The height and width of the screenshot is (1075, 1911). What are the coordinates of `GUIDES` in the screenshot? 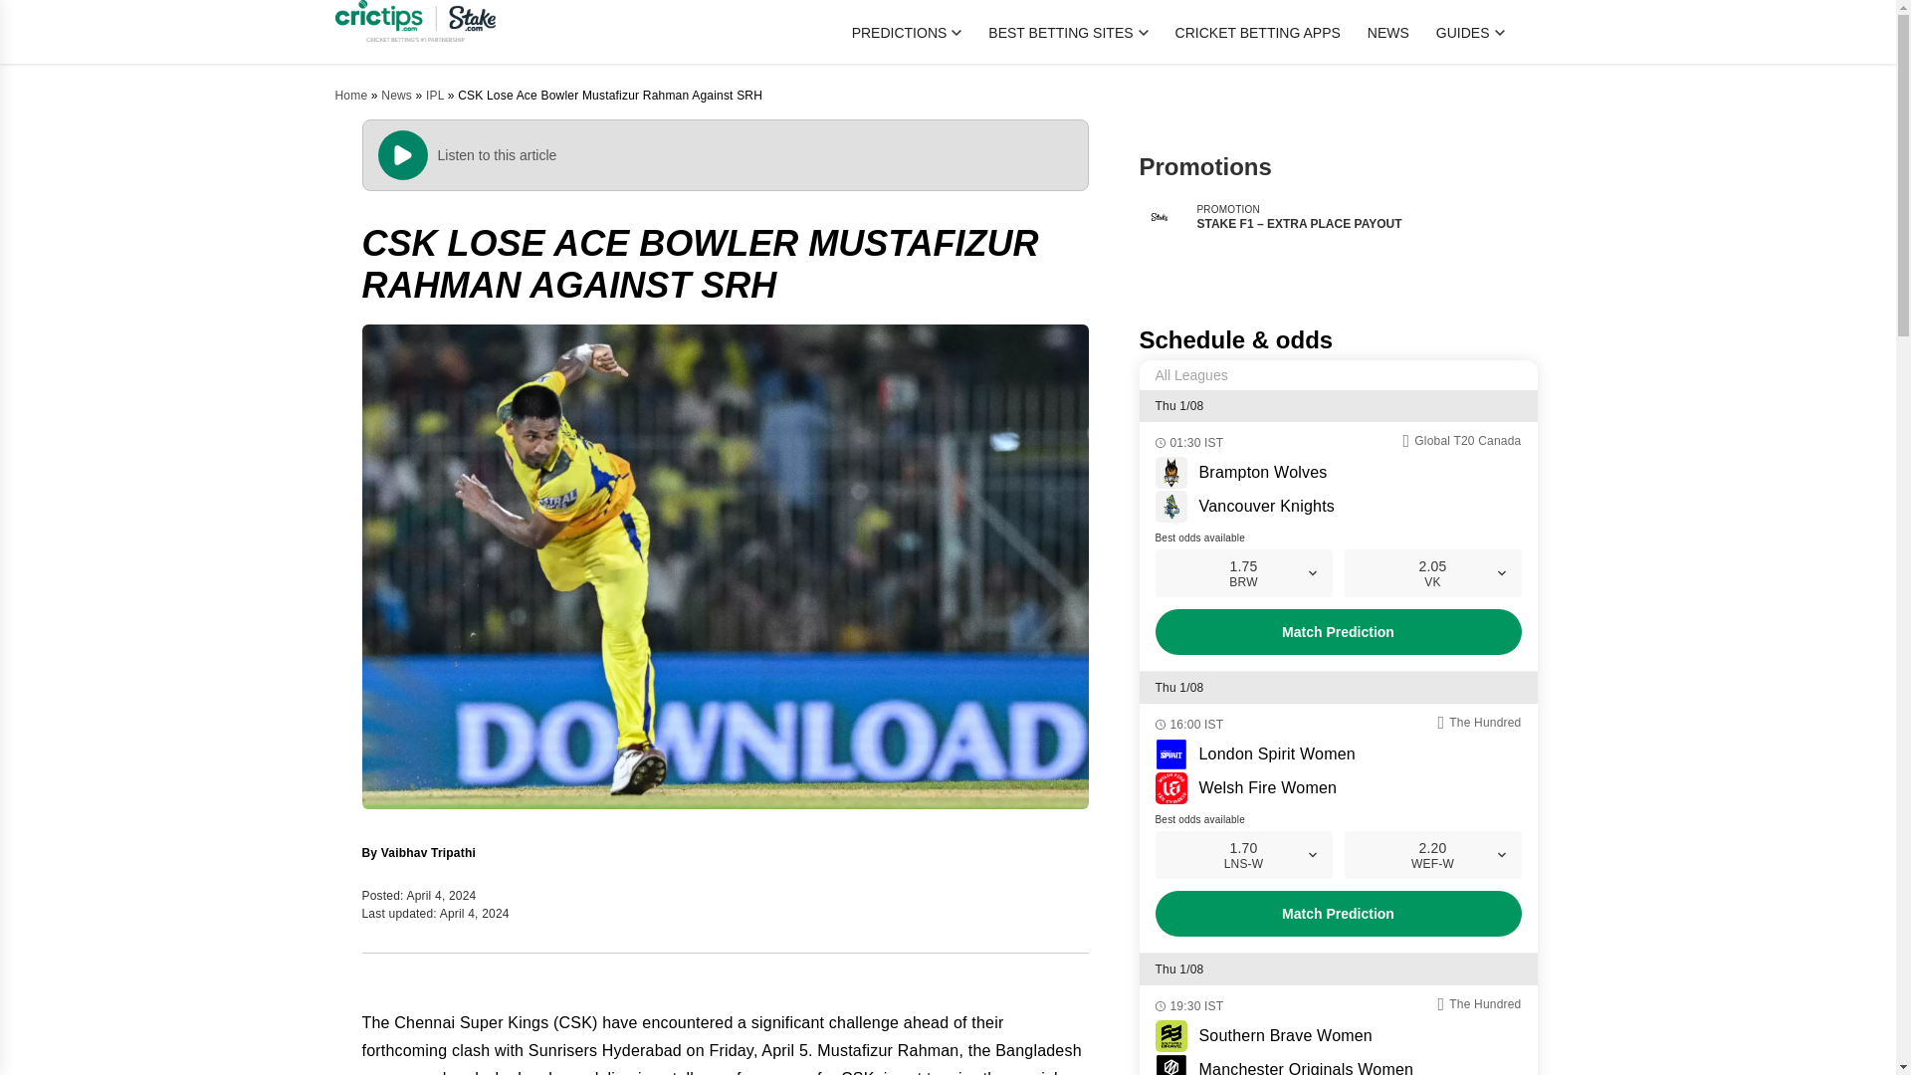 It's located at (1471, 32).